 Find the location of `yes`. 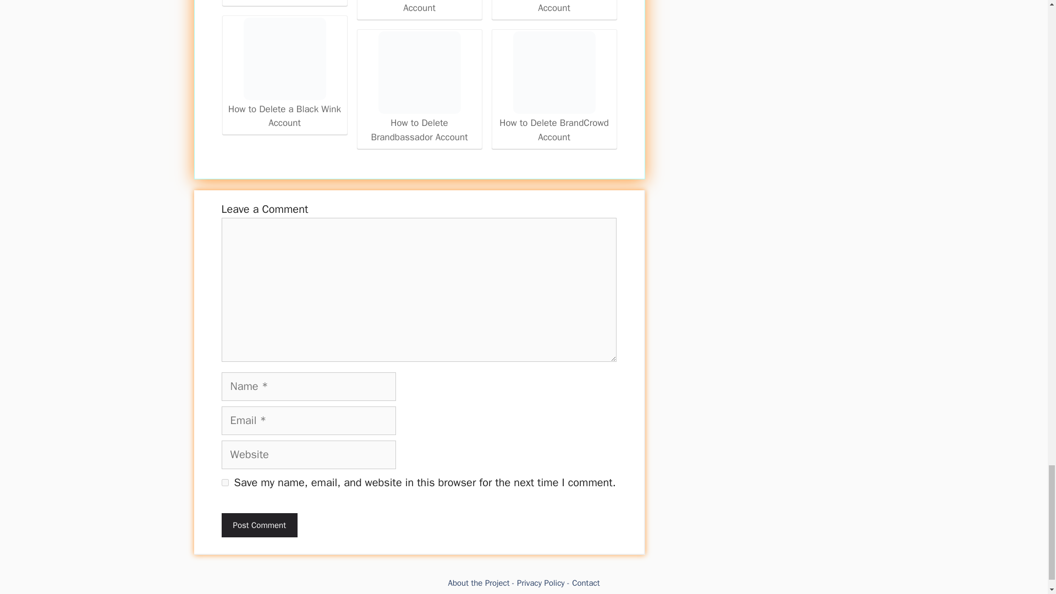

yes is located at coordinates (224, 482).